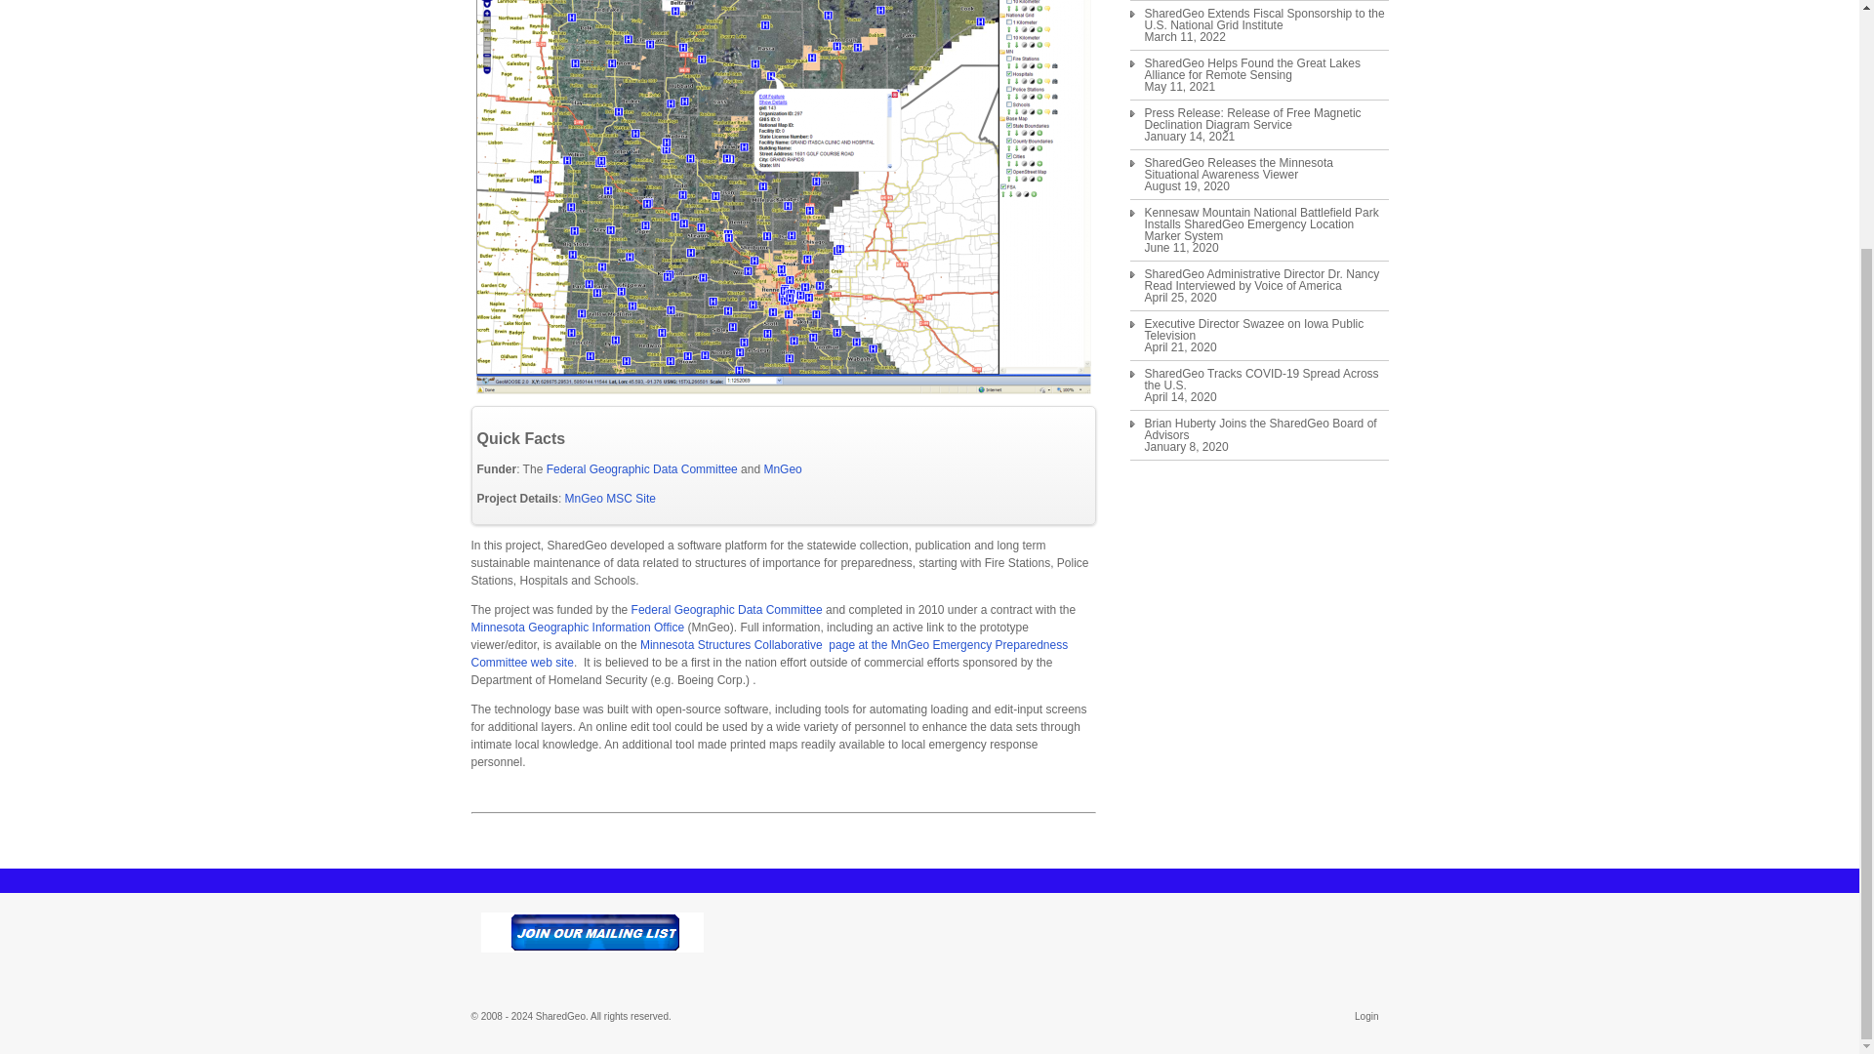  What do you see at coordinates (1144, 924) in the screenshot?
I see `RSS` at bounding box center [1144, 924].